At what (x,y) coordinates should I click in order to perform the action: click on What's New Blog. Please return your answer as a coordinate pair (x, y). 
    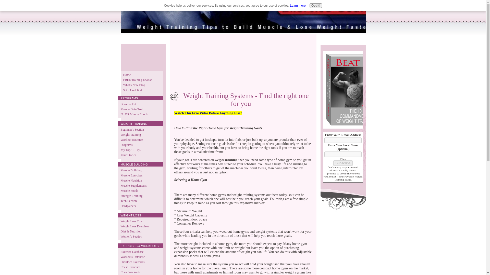
    Looking at the image, I should click on (142, 85).